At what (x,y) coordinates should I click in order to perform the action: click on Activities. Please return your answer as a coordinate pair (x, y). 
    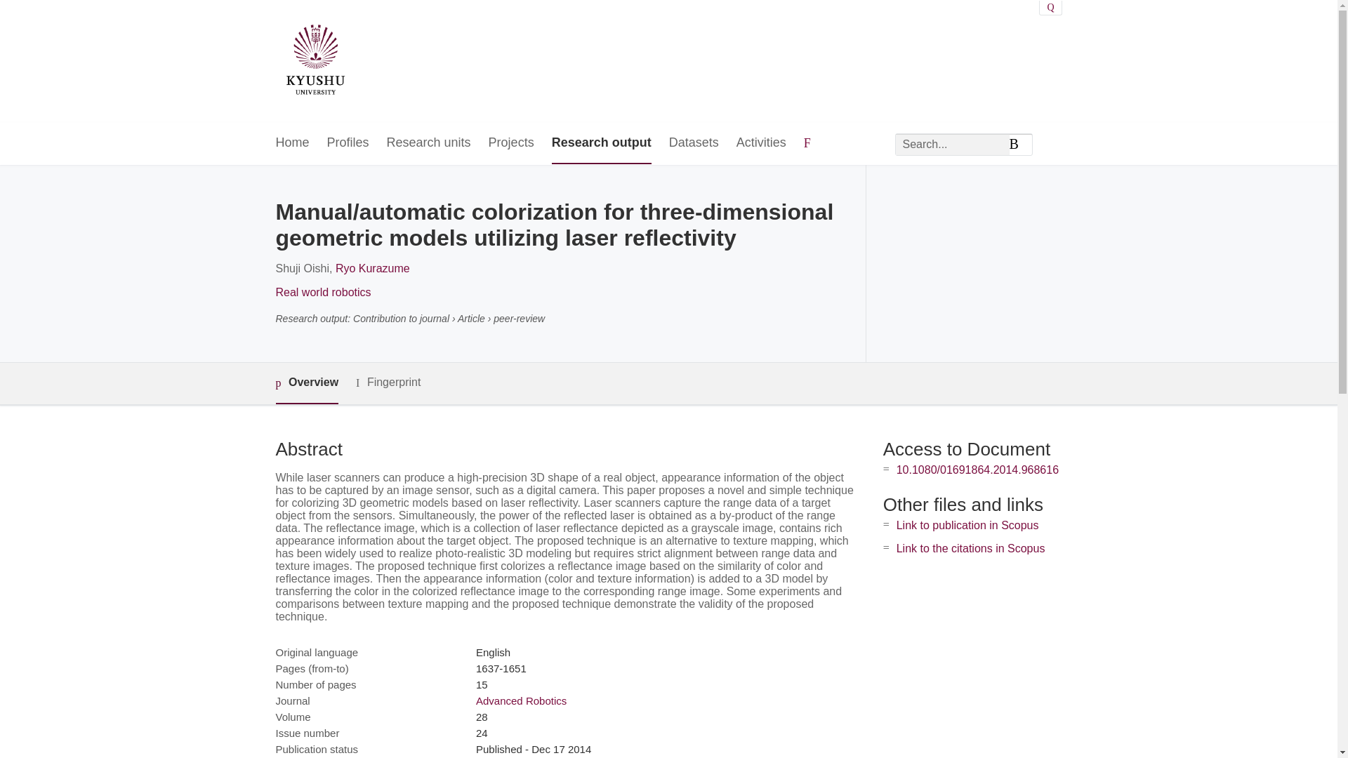
    Looking at the image, I should click on (761, 143).